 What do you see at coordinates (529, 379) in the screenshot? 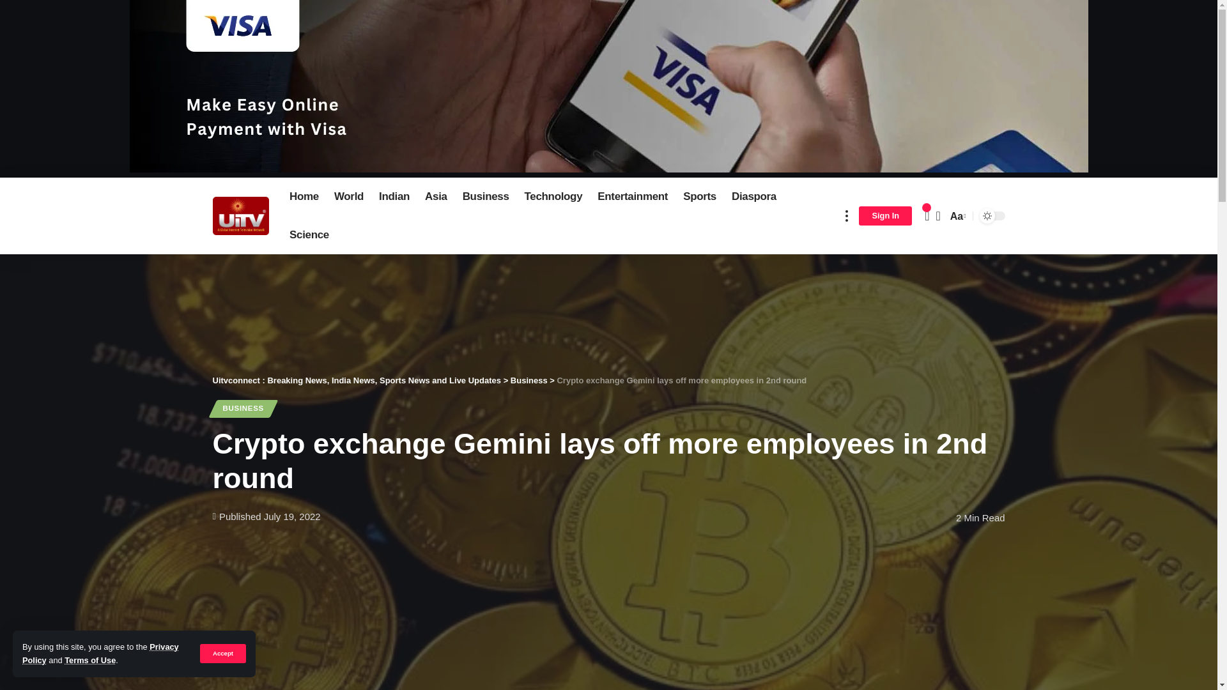
I see `Go to the Business Category archives.` at bounding box center [529, 379].